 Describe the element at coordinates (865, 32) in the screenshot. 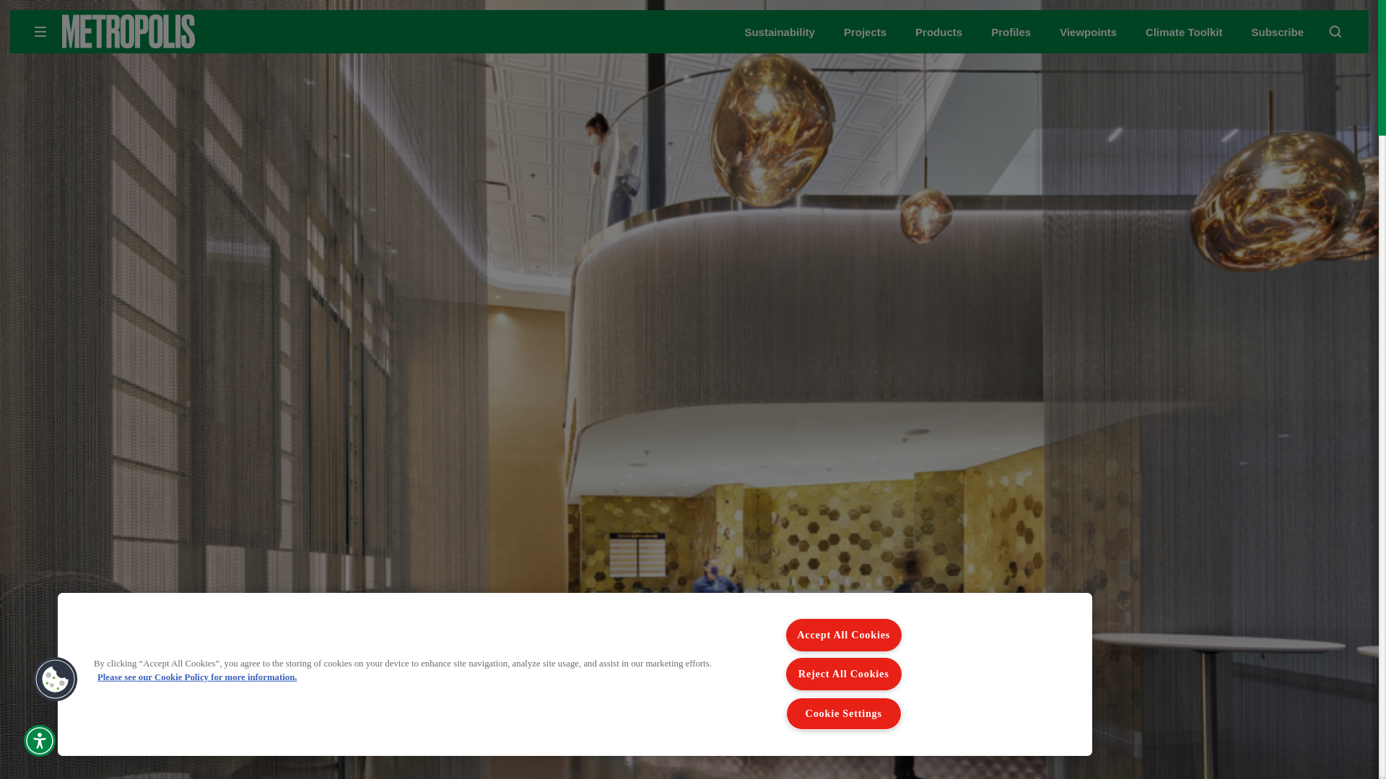

I see `Projects` at that location.